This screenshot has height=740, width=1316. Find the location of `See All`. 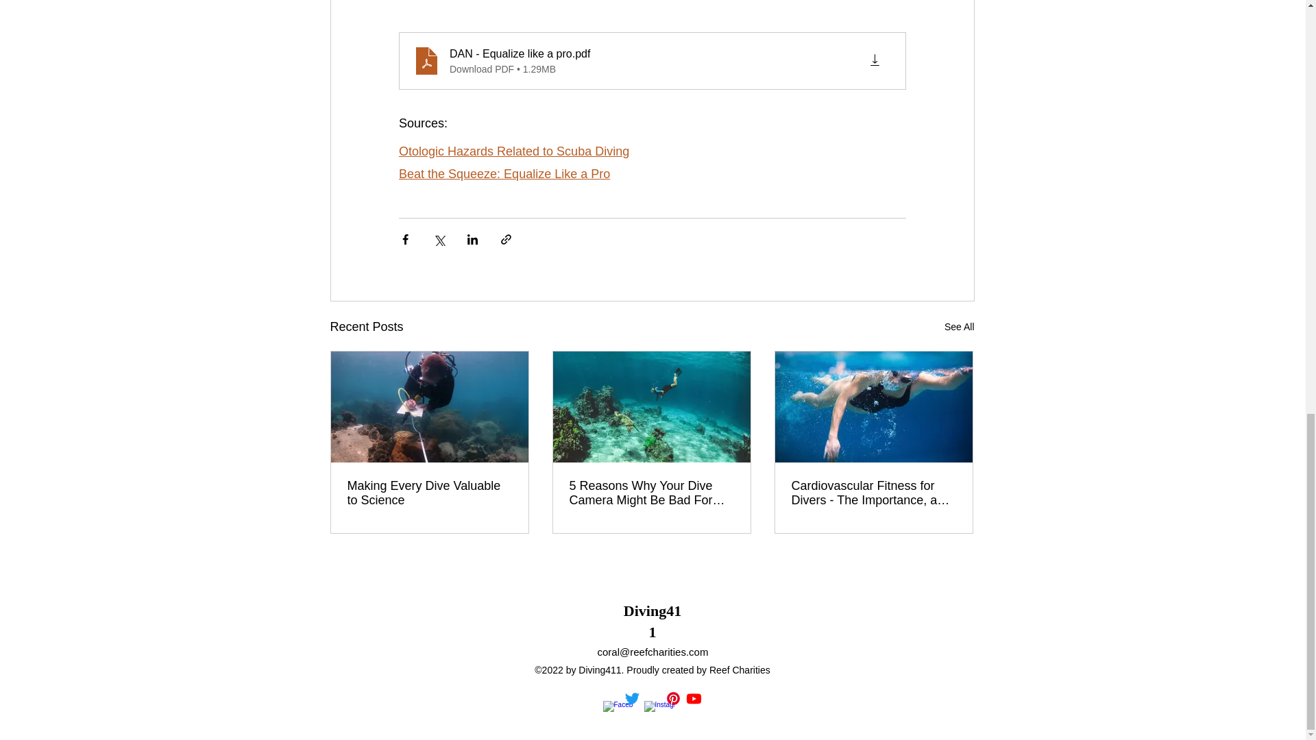

See All is located at coordinates (960, 328).